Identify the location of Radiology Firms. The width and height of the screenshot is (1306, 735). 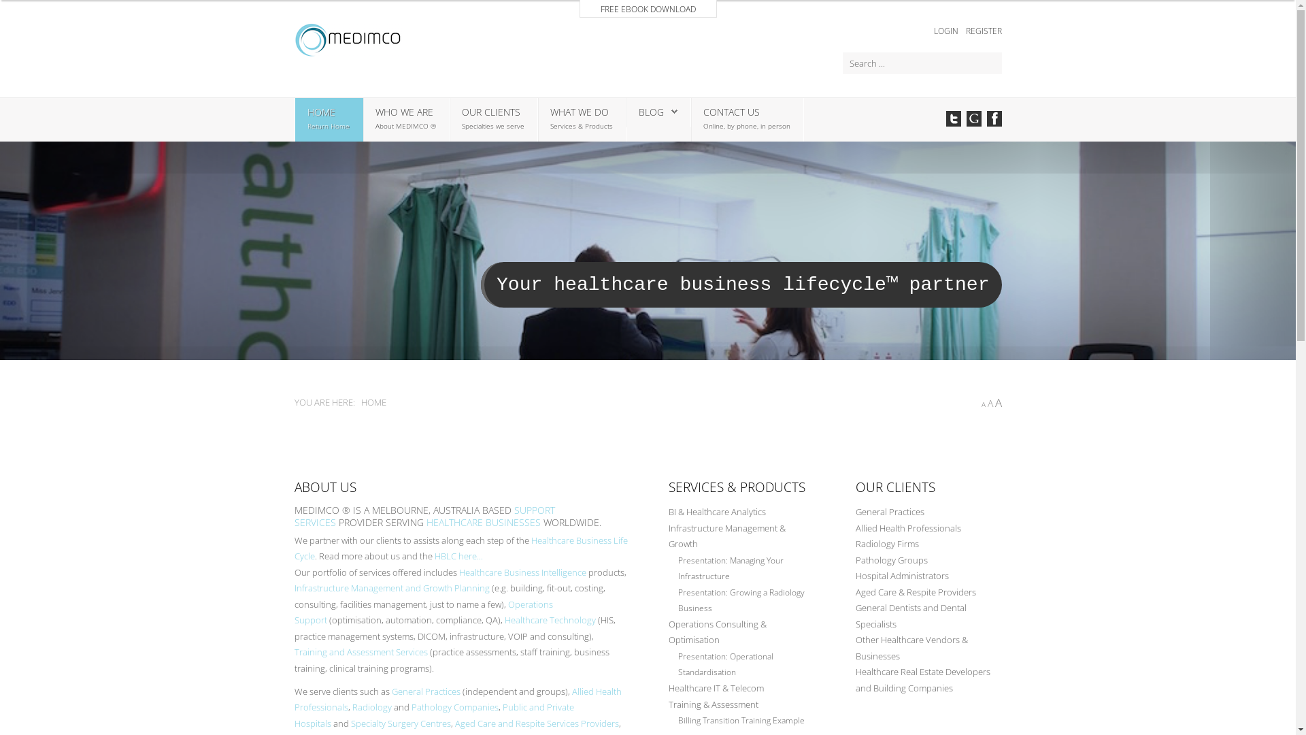
(929, 544).